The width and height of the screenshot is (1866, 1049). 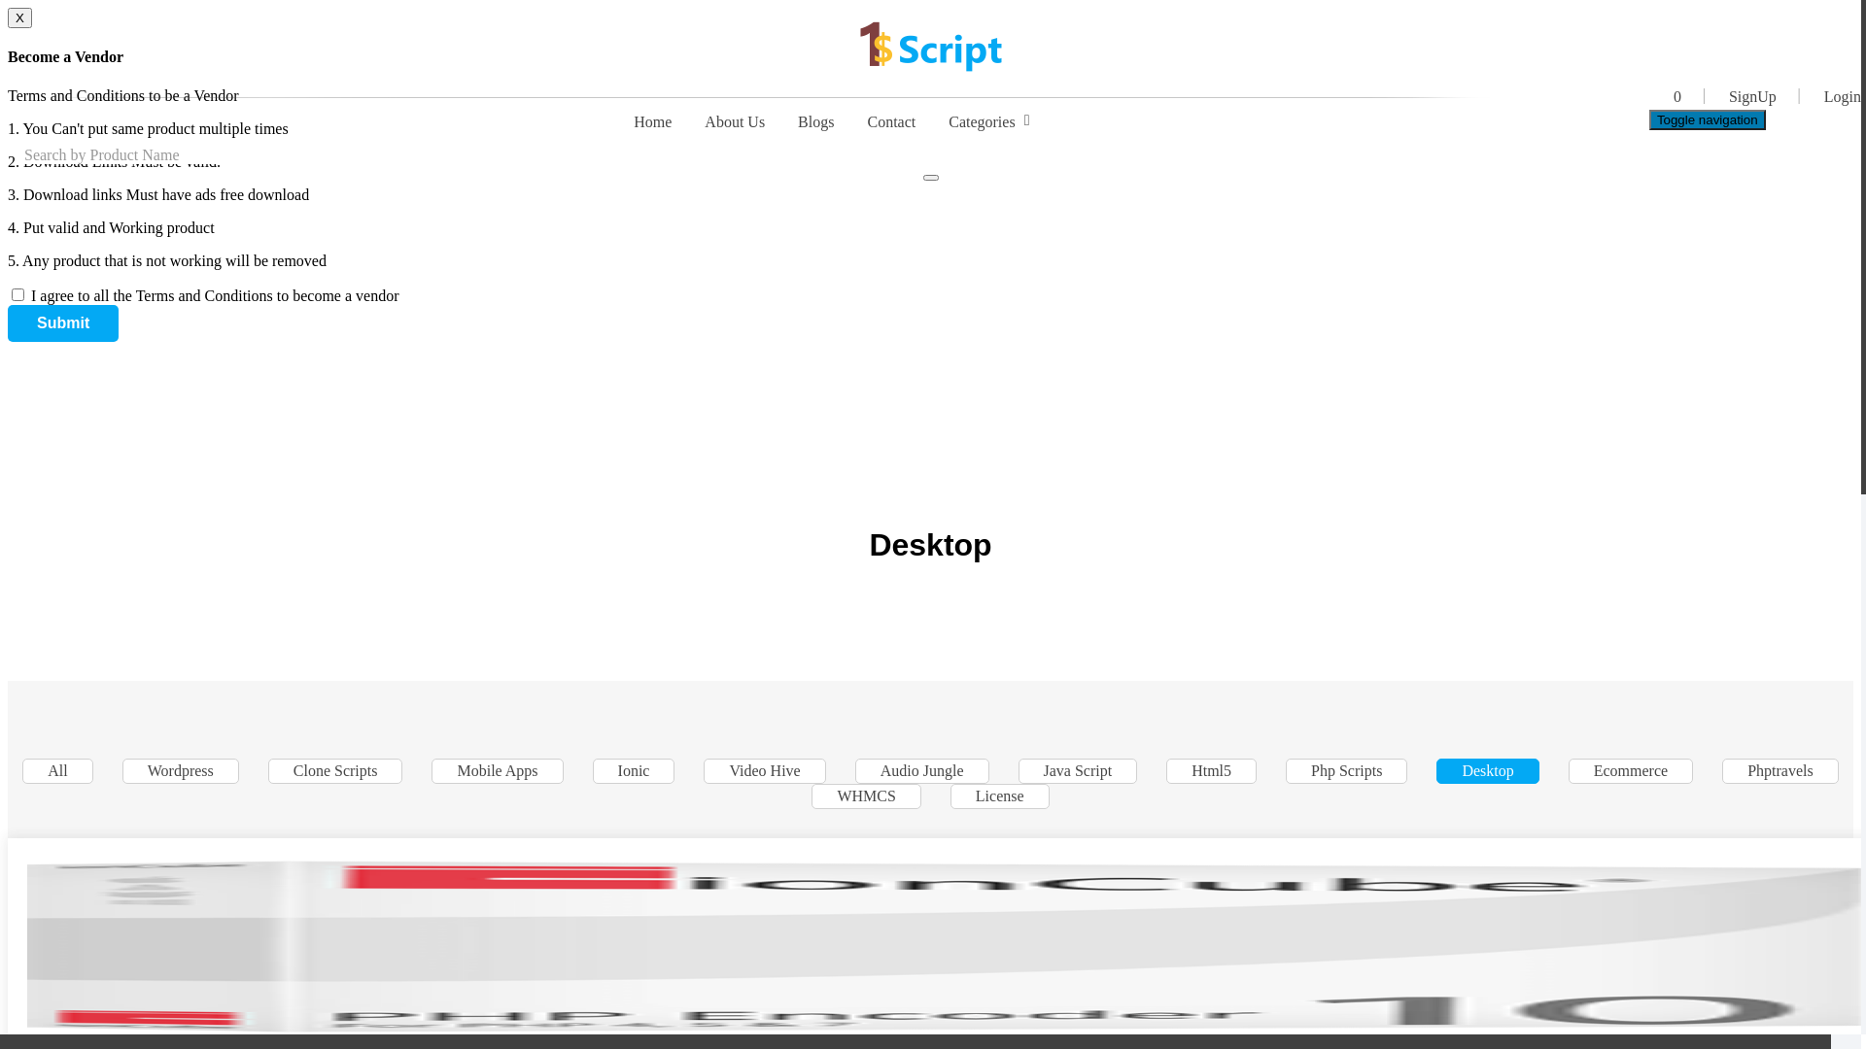 I want to click on Mobile Apps, so click(x=498, y=771).